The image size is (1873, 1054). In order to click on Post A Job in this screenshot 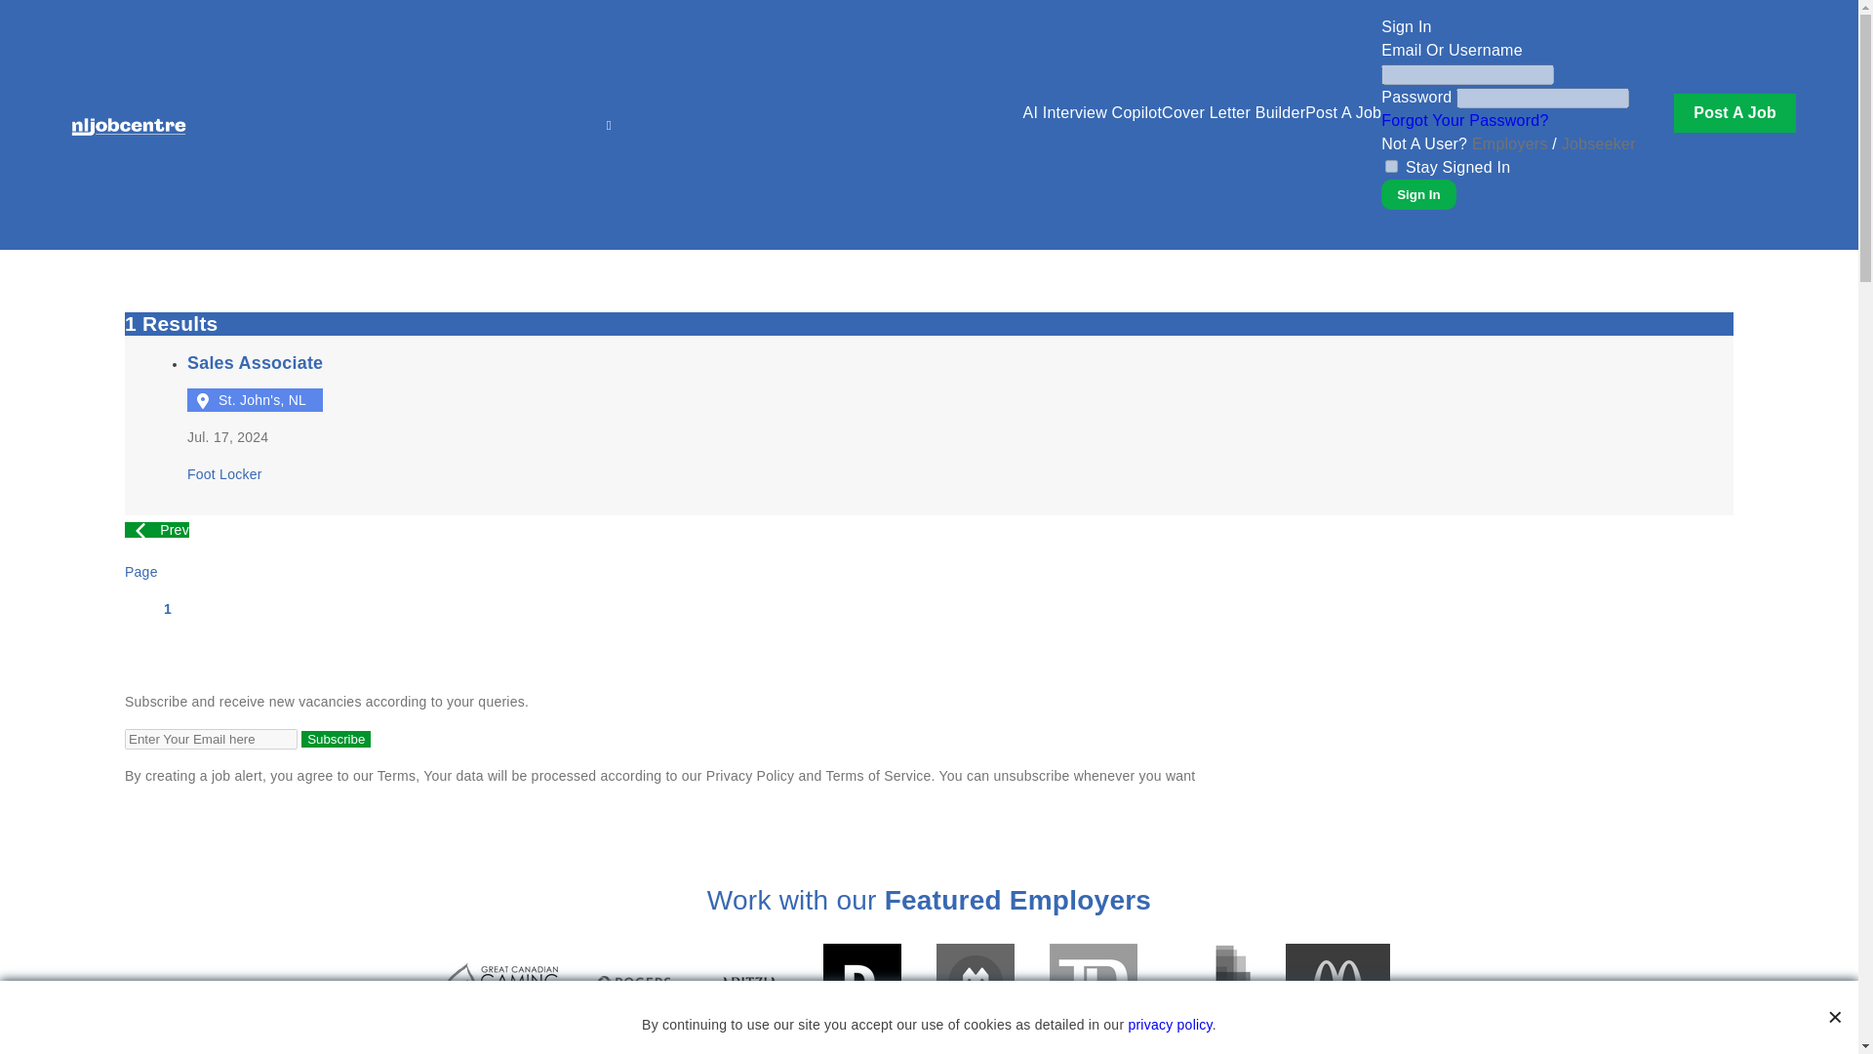, I will do `click(1343, 113)`.